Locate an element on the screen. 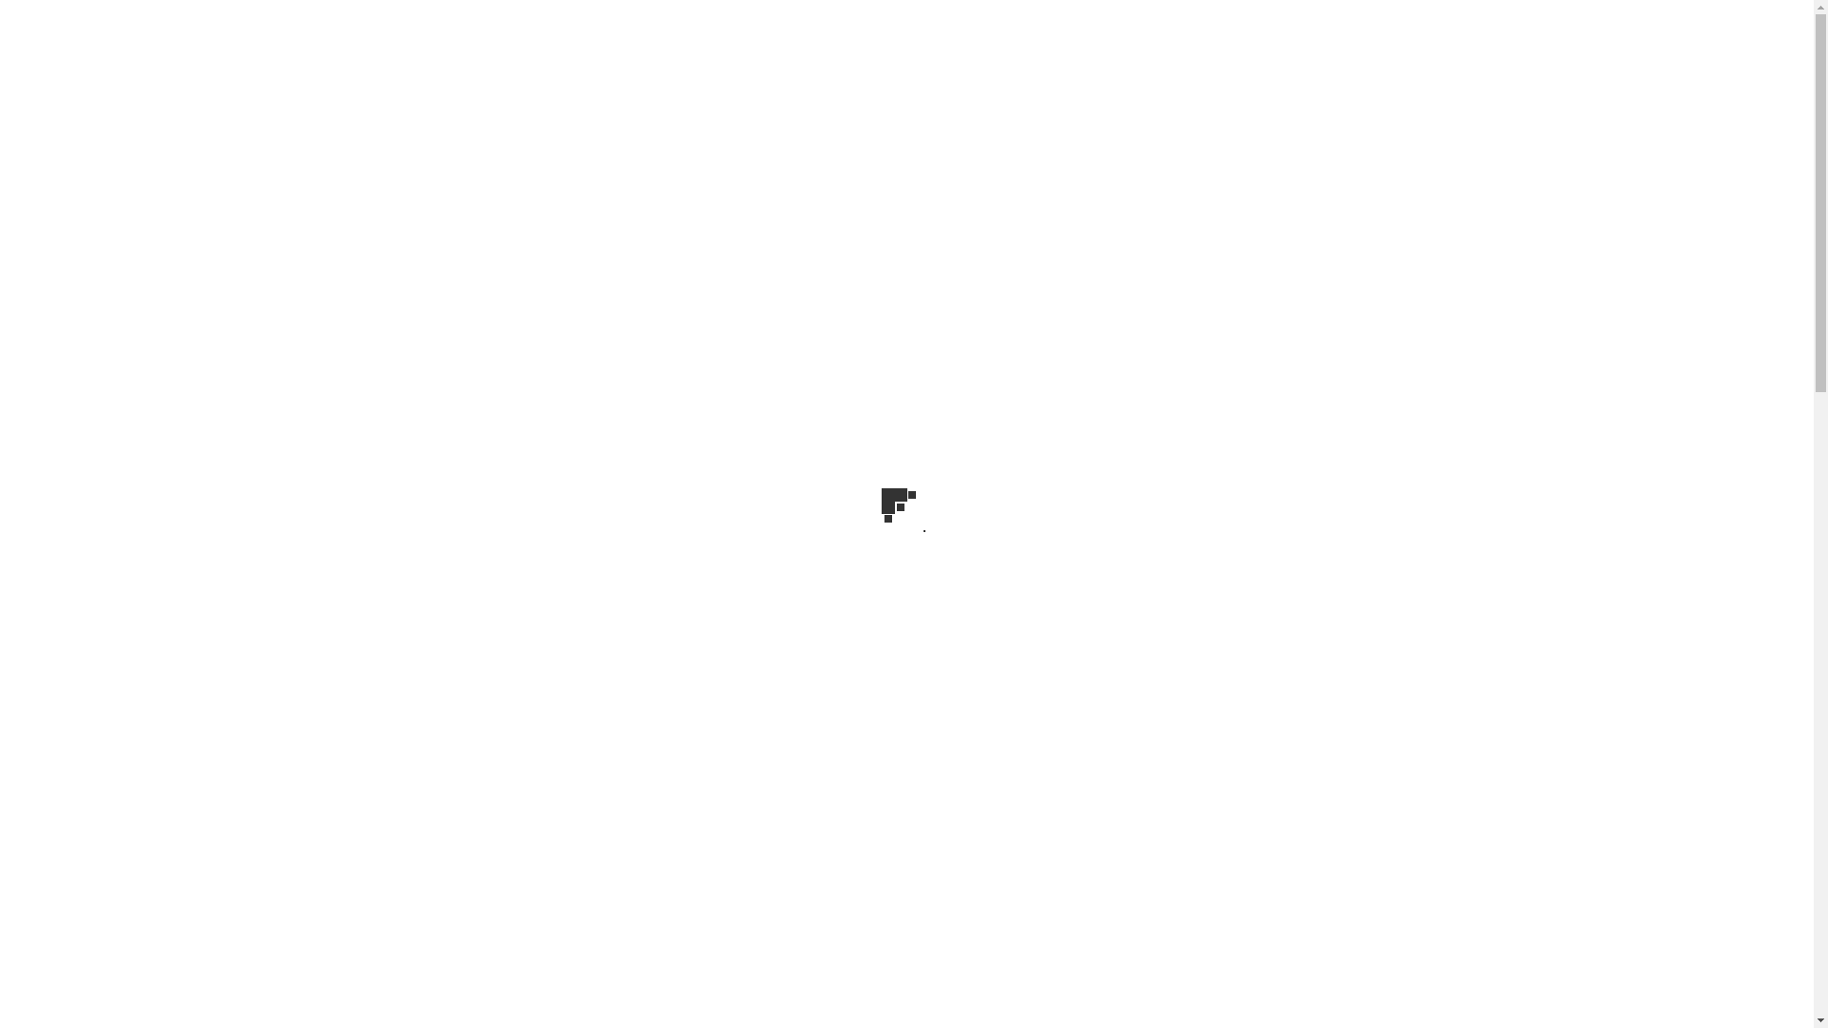 This screenshot has width=1828, height=1028. CONTACT is located at coordinates (986, 504).